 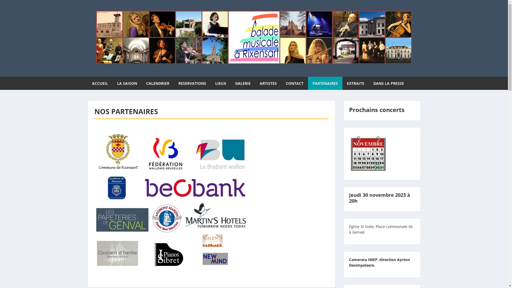 What do you see at coordinates (100, 83) in the screenshot?
I see `ACCUEIL` at bounding box center [100, 83].